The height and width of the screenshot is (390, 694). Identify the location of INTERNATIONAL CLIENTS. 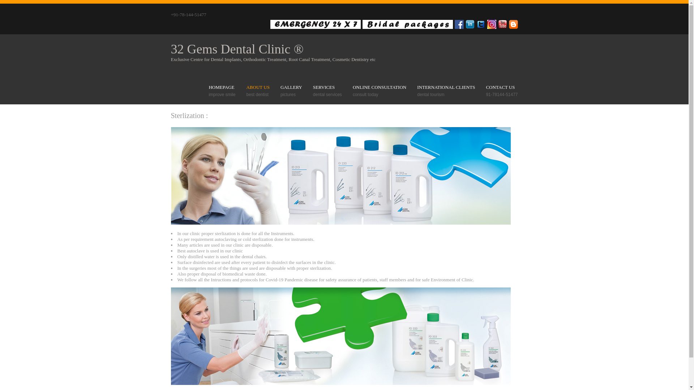
(446, 87).